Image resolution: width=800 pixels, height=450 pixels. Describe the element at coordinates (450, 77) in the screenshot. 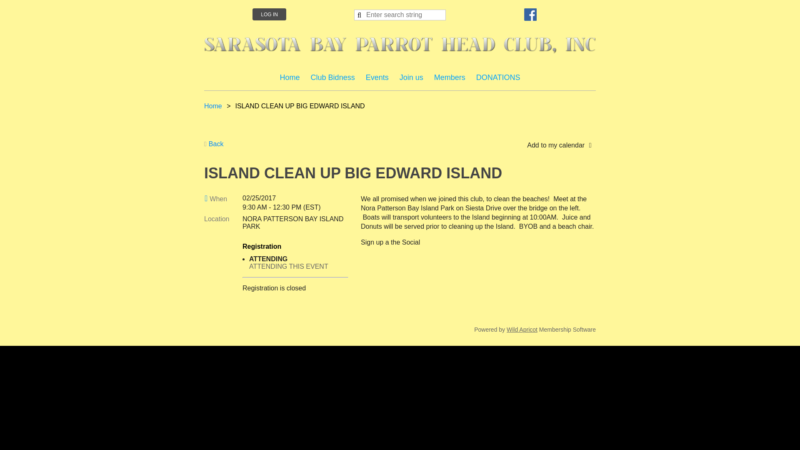

I see `Members` at that location.